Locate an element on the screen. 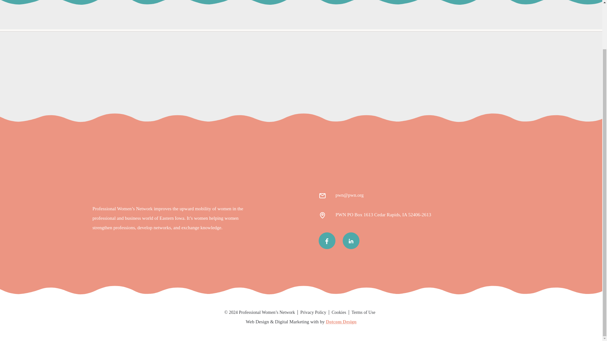  PWN PO Box 1613 Cedar Rapids, IA 52406-2613 is located at coordinates (383, 215).